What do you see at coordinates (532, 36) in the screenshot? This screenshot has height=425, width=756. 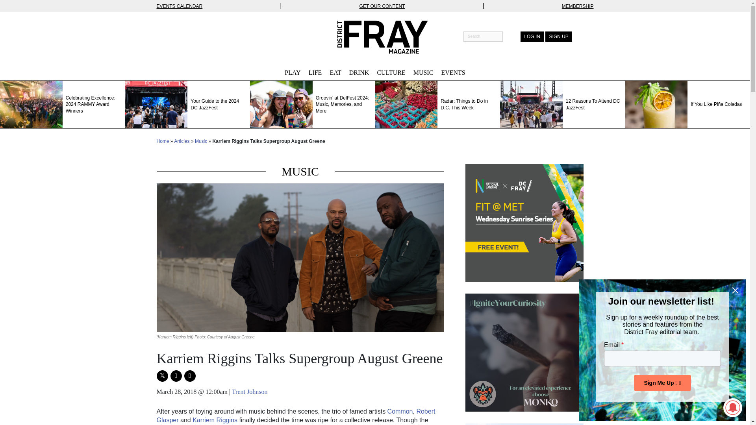 I see `LOG IN` at bounding box center [532, 36].